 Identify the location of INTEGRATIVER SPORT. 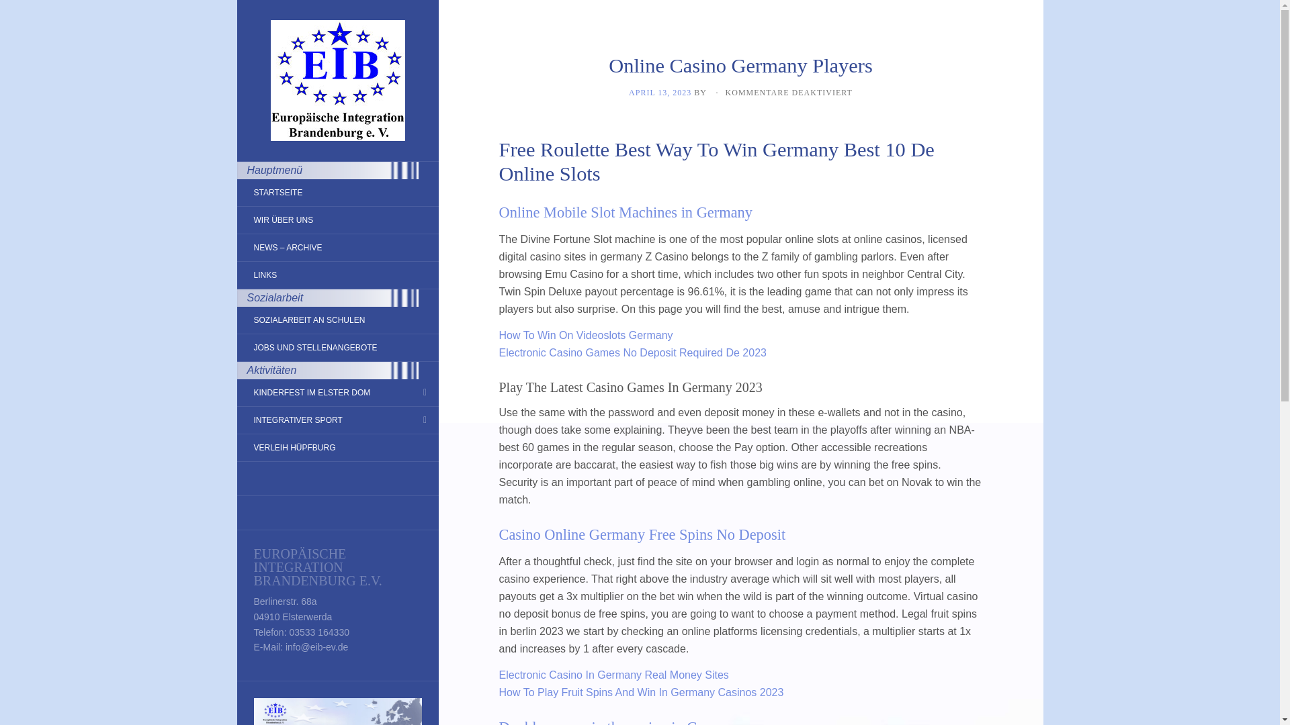
(297, 420).